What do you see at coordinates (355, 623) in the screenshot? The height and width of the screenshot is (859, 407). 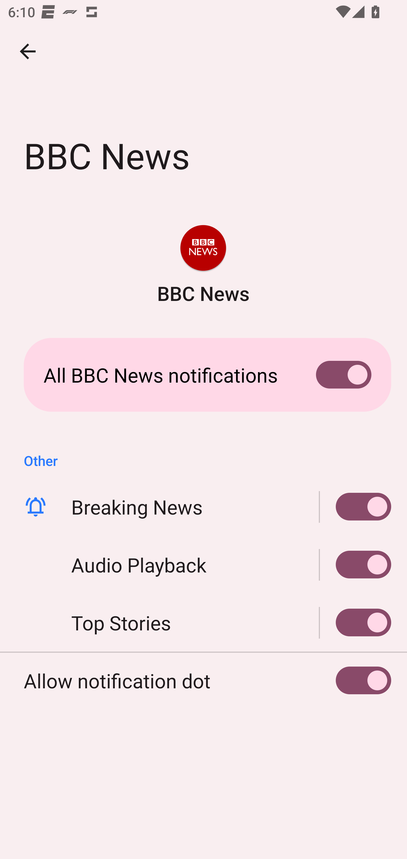 I see `Top Stories` at bounding box center [355, 623].